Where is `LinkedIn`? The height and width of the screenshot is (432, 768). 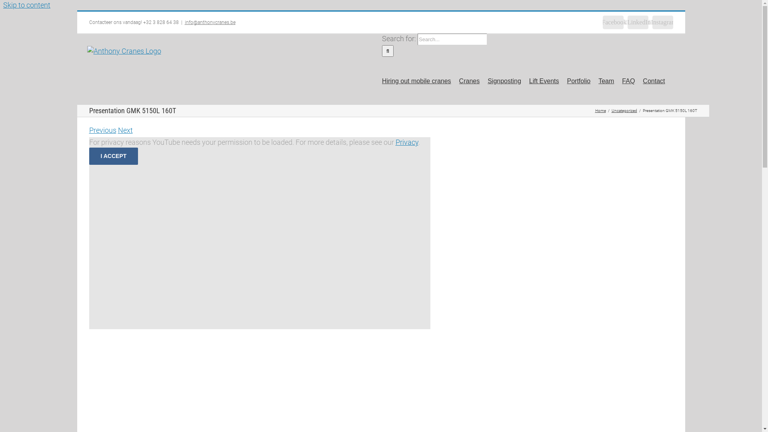
LinkedIn is located at coordinates (638, 22).